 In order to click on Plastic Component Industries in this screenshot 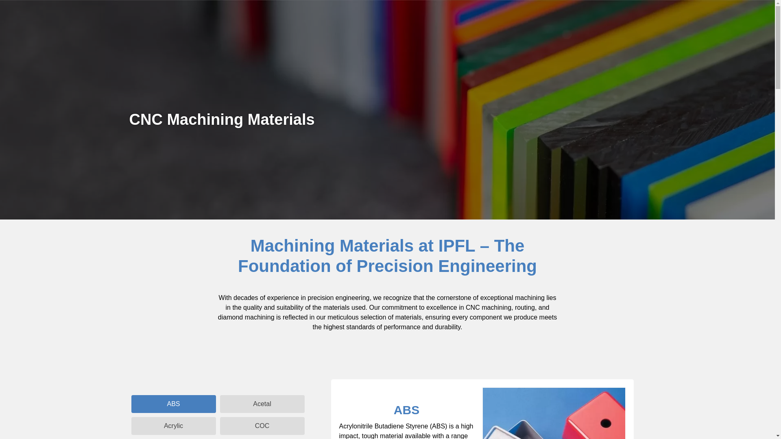, I will do `click(465, 20)`.